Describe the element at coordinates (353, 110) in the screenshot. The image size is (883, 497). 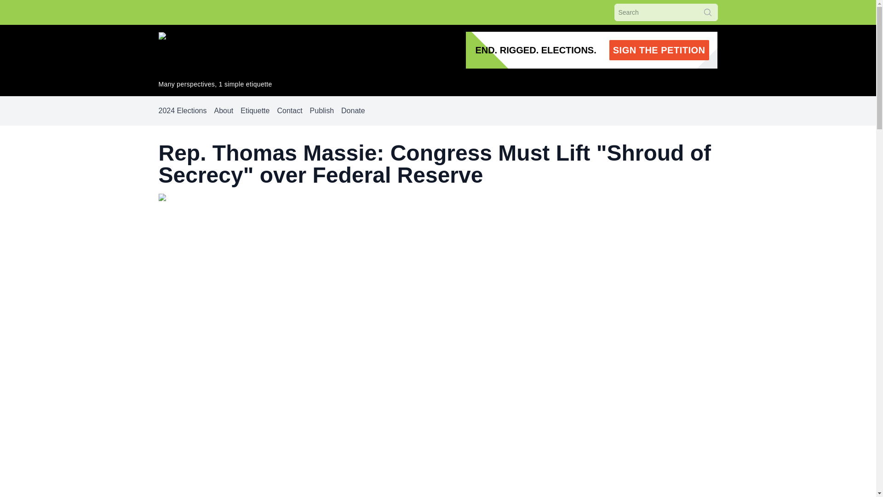
I see `Donate` at that location.